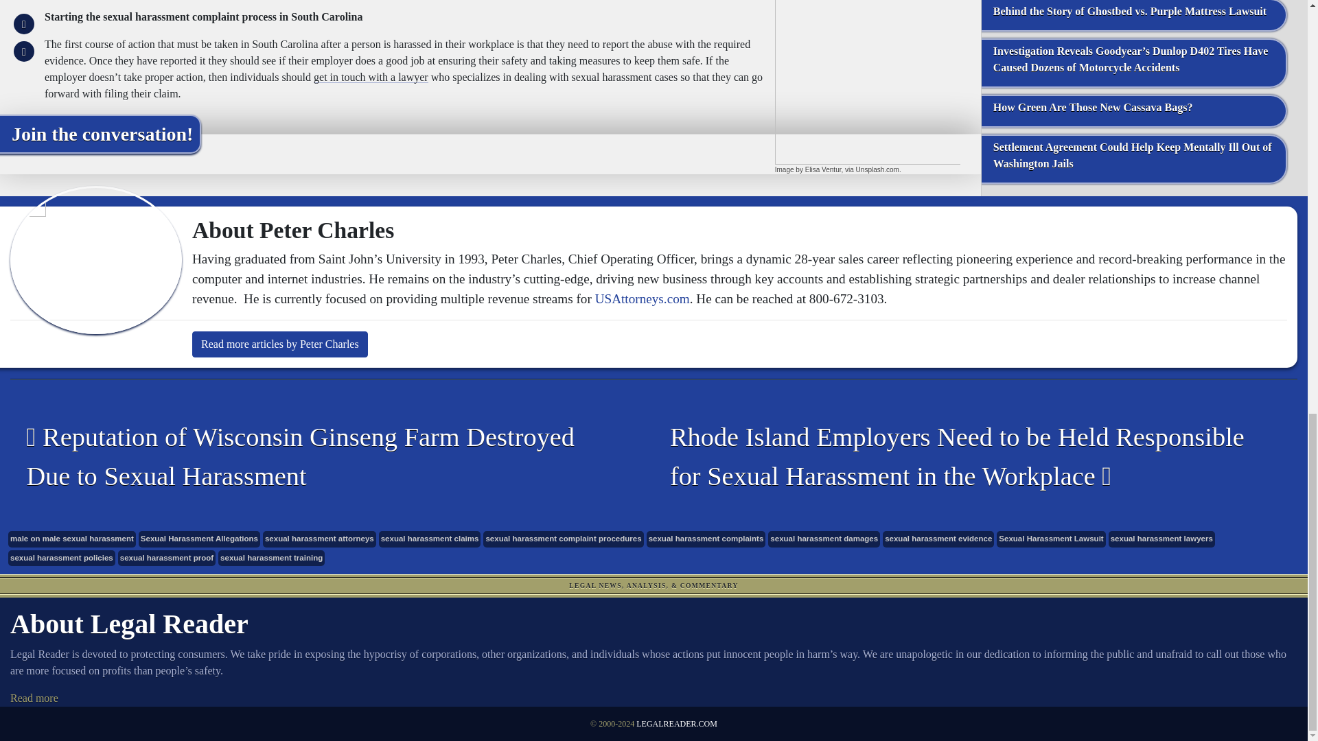 The image size is (1318, 741). What do you see at coordinates (430, 539) in the screenshot?
I see `sexual harassment claims` at bounding box center [430, 539].